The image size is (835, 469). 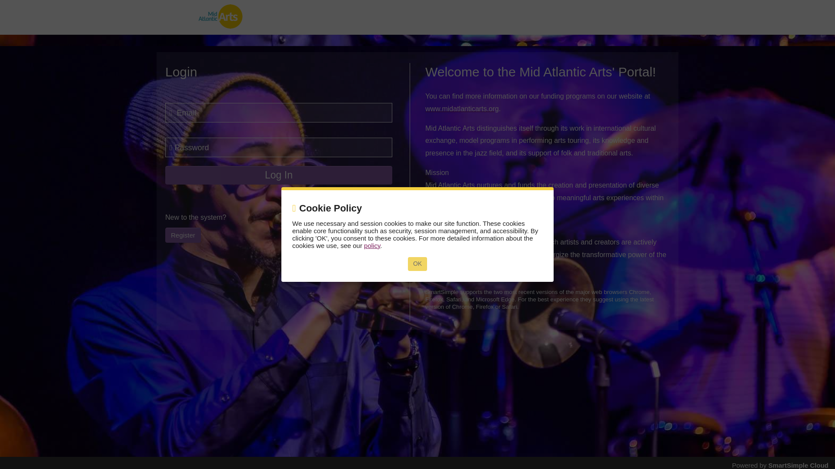 I want to click on policy, so click(x=372, y=245).